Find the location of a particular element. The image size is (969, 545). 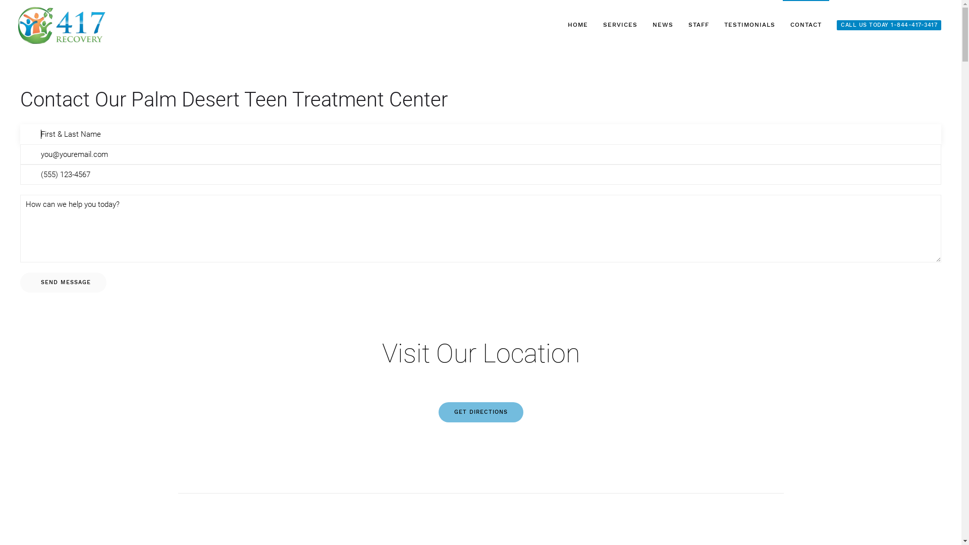

CONTACT is located at coordinates (806, 25).